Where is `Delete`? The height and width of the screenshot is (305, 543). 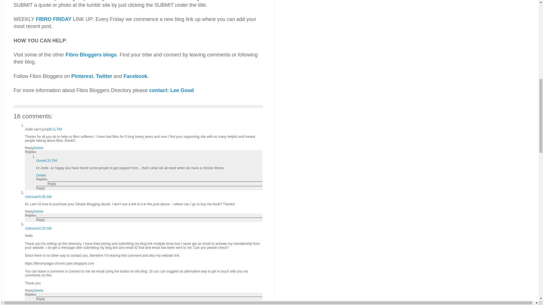
Delete is located at coordinates (38, 290).